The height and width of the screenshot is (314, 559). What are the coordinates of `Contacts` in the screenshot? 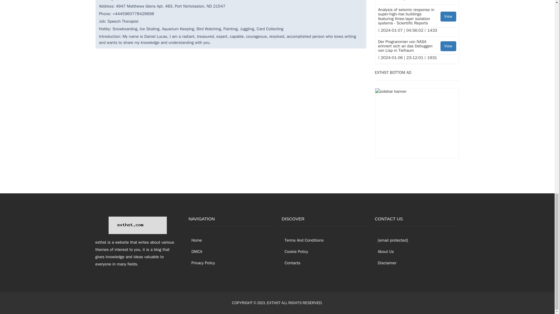 It's located at (291, 263).